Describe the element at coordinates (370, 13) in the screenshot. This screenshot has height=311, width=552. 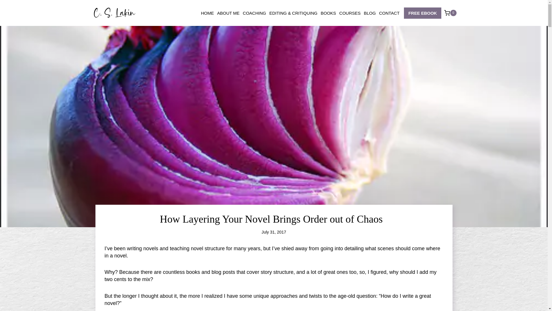
I see `BLOG` at that location.